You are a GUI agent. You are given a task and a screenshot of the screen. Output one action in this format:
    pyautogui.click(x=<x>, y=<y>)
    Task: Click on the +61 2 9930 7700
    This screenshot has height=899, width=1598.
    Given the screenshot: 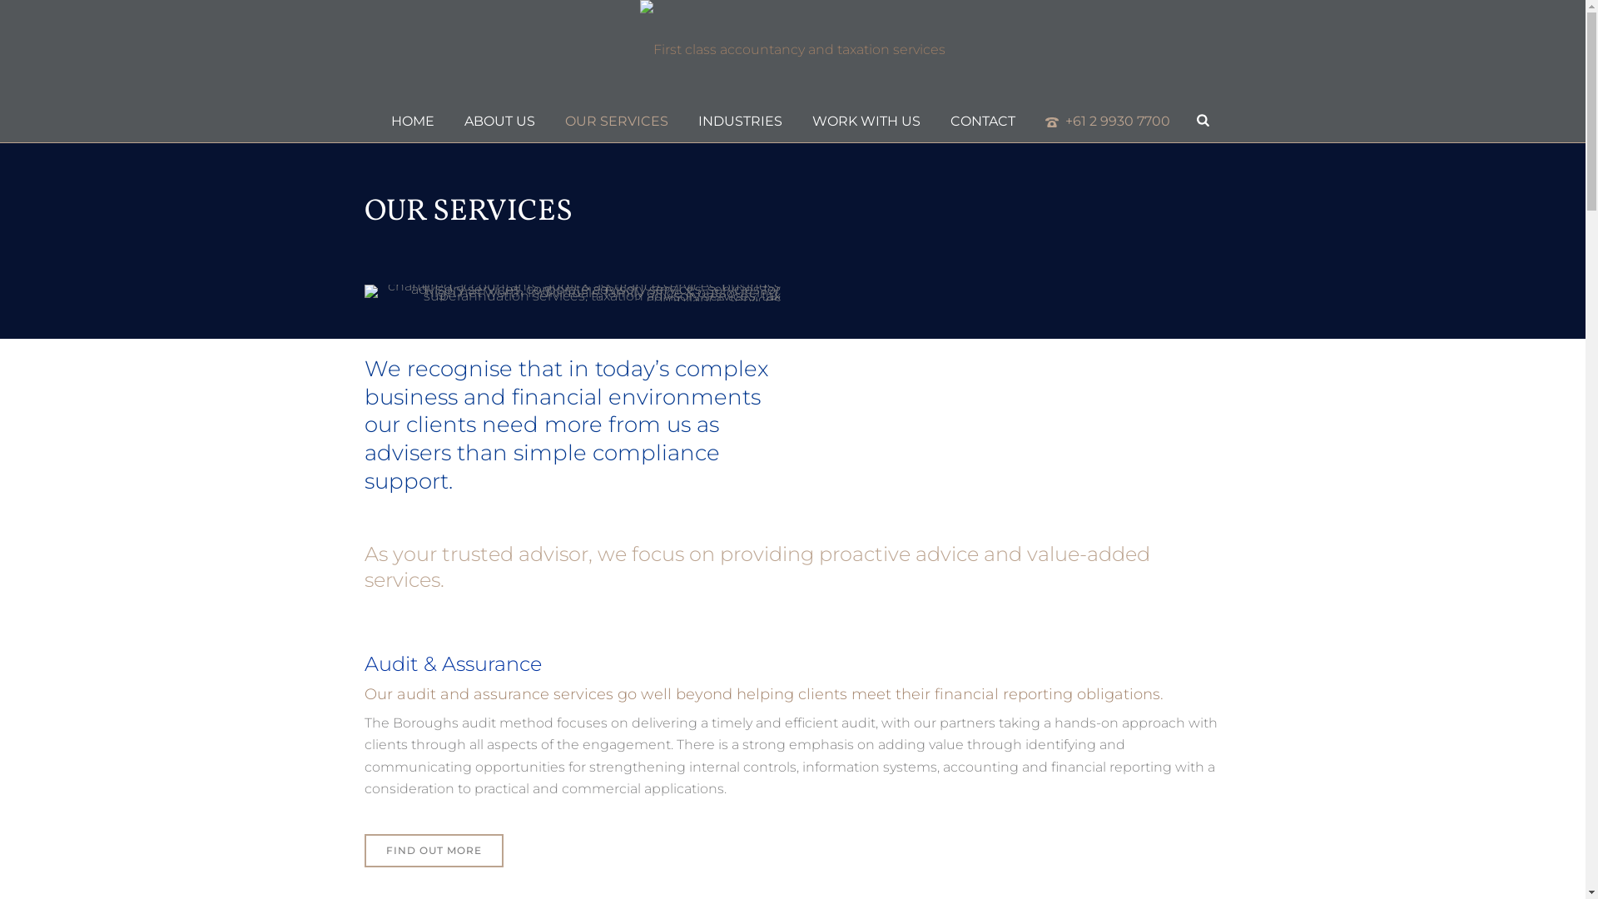 What is the action you would take?
    pyautogui.click(x=1108, y=122)
    